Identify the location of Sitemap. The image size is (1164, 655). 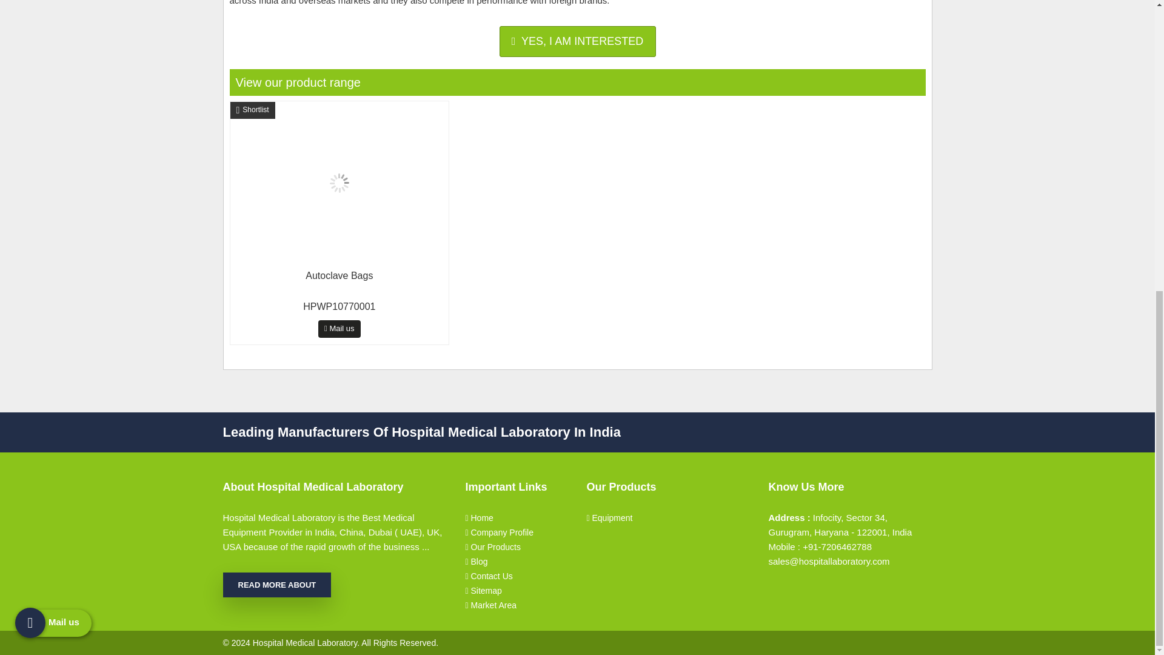
(516, 591).